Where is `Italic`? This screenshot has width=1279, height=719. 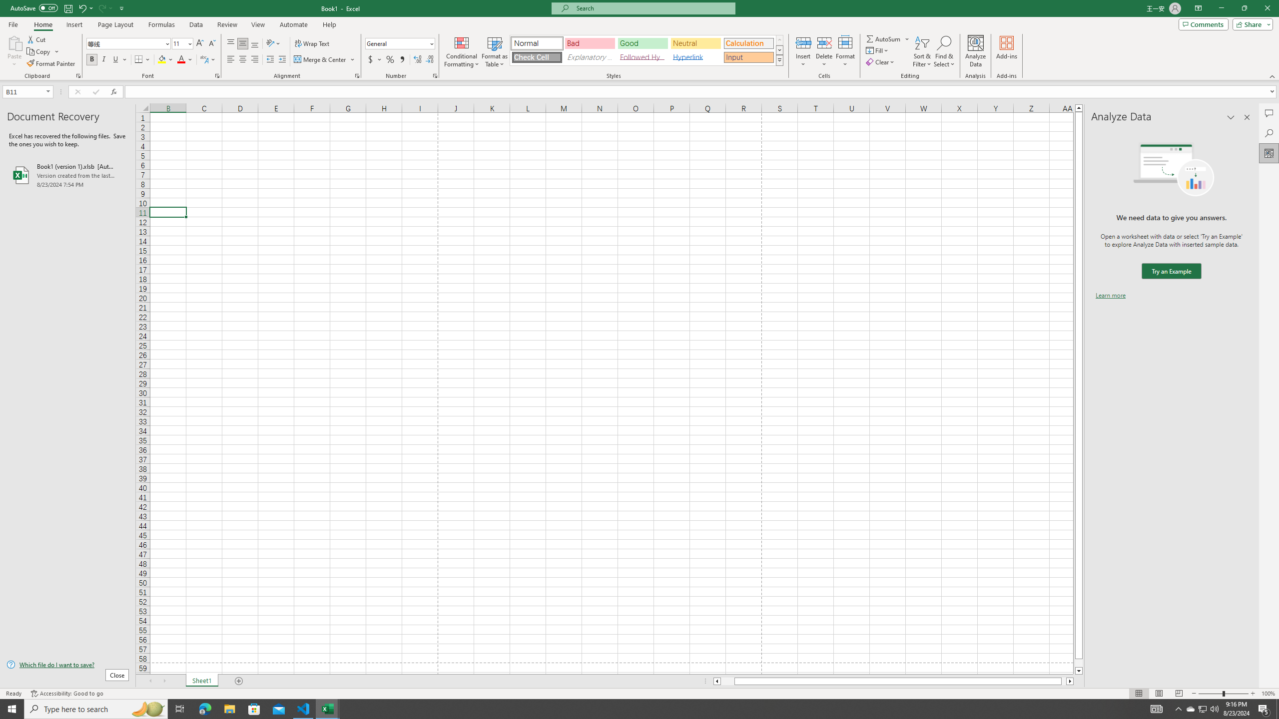
Italic is located at coordinates (104, 60).